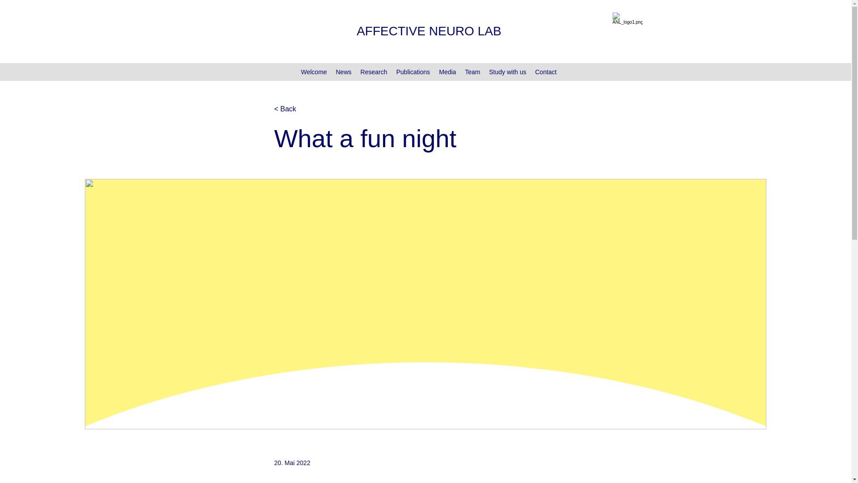 This screenshot has width=858, height=483. I want to click on Welcome, so click(314, 72).